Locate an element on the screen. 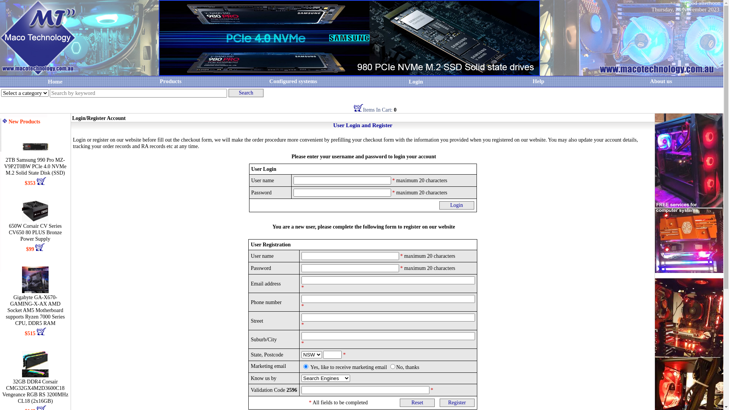 This screenshot has height=410, width=729. Login is located at coordinates (456, 205).